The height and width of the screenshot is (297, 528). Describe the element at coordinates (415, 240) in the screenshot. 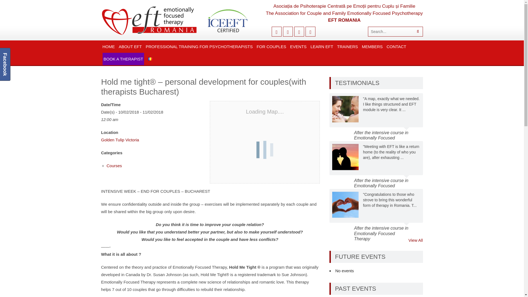

I see `View All` at that location.